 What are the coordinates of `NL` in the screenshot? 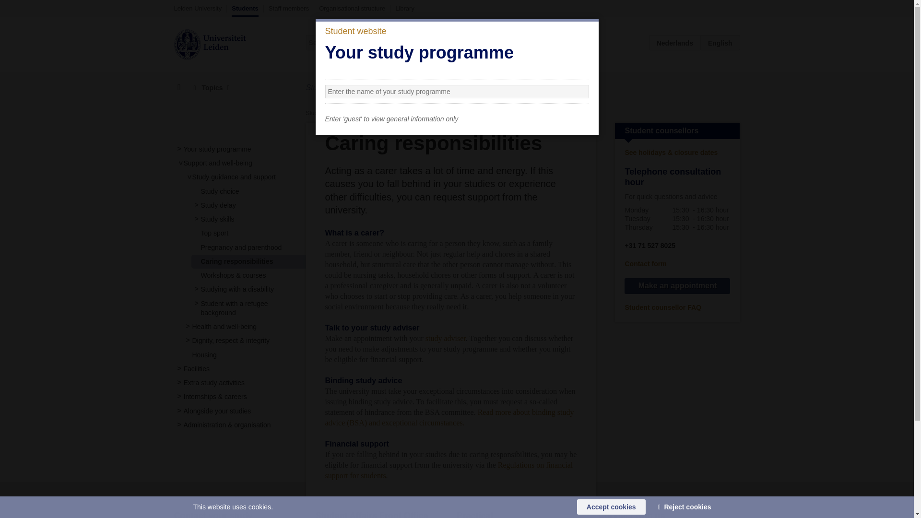 It's located at (675, 42).